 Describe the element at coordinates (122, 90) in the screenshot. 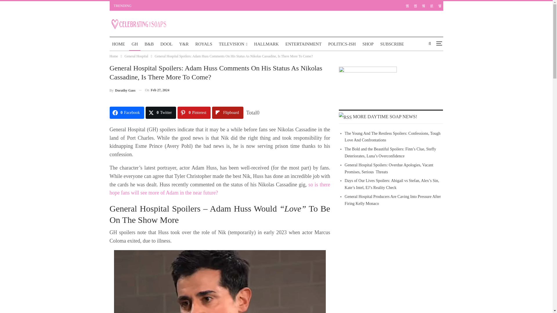

I see `Browse Author Articles` at that location.